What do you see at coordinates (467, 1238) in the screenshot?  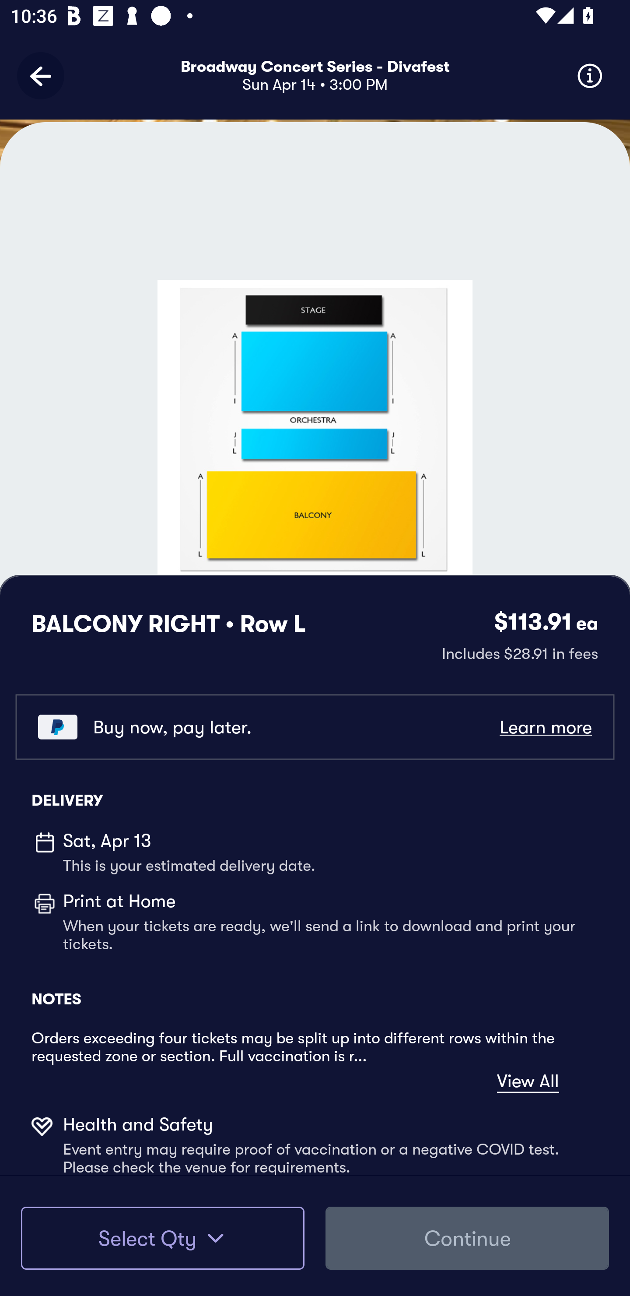 I see `Continue` at bounding box center [467, 1238].